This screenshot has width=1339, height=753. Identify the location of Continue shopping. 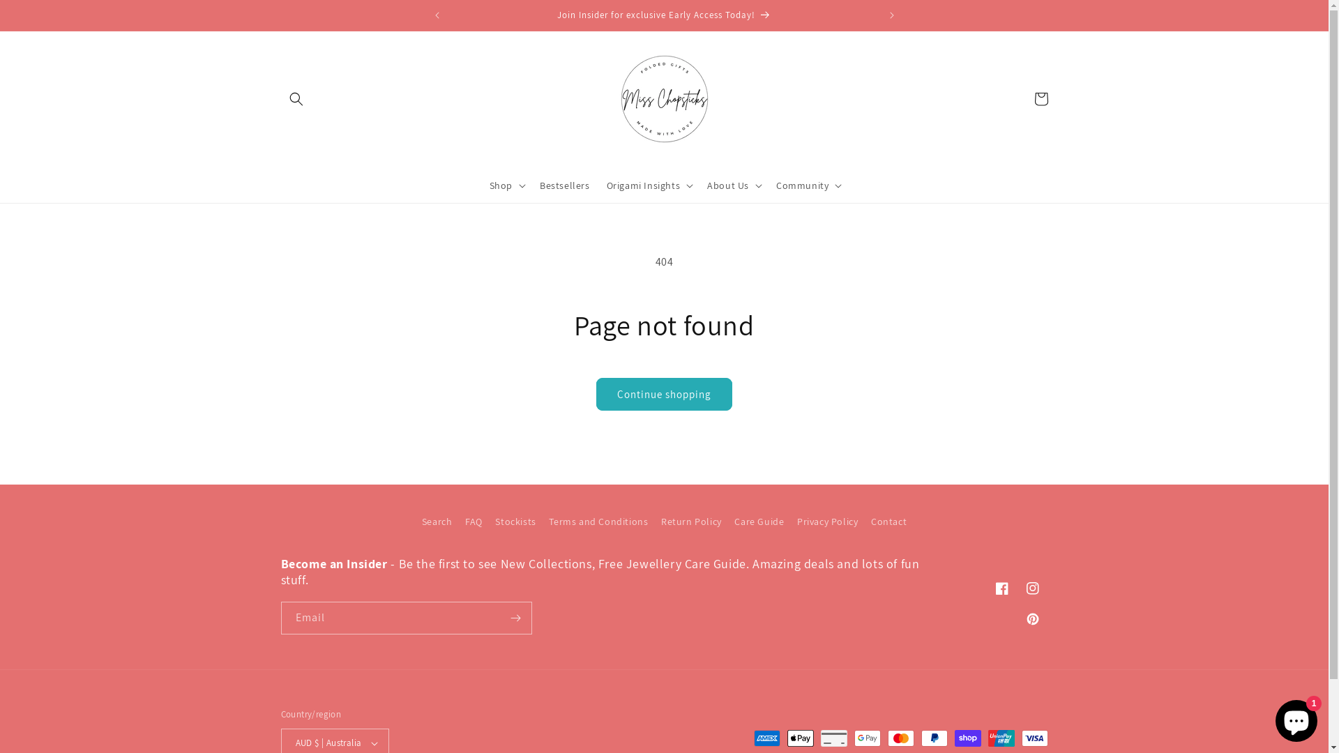
(664, 395).